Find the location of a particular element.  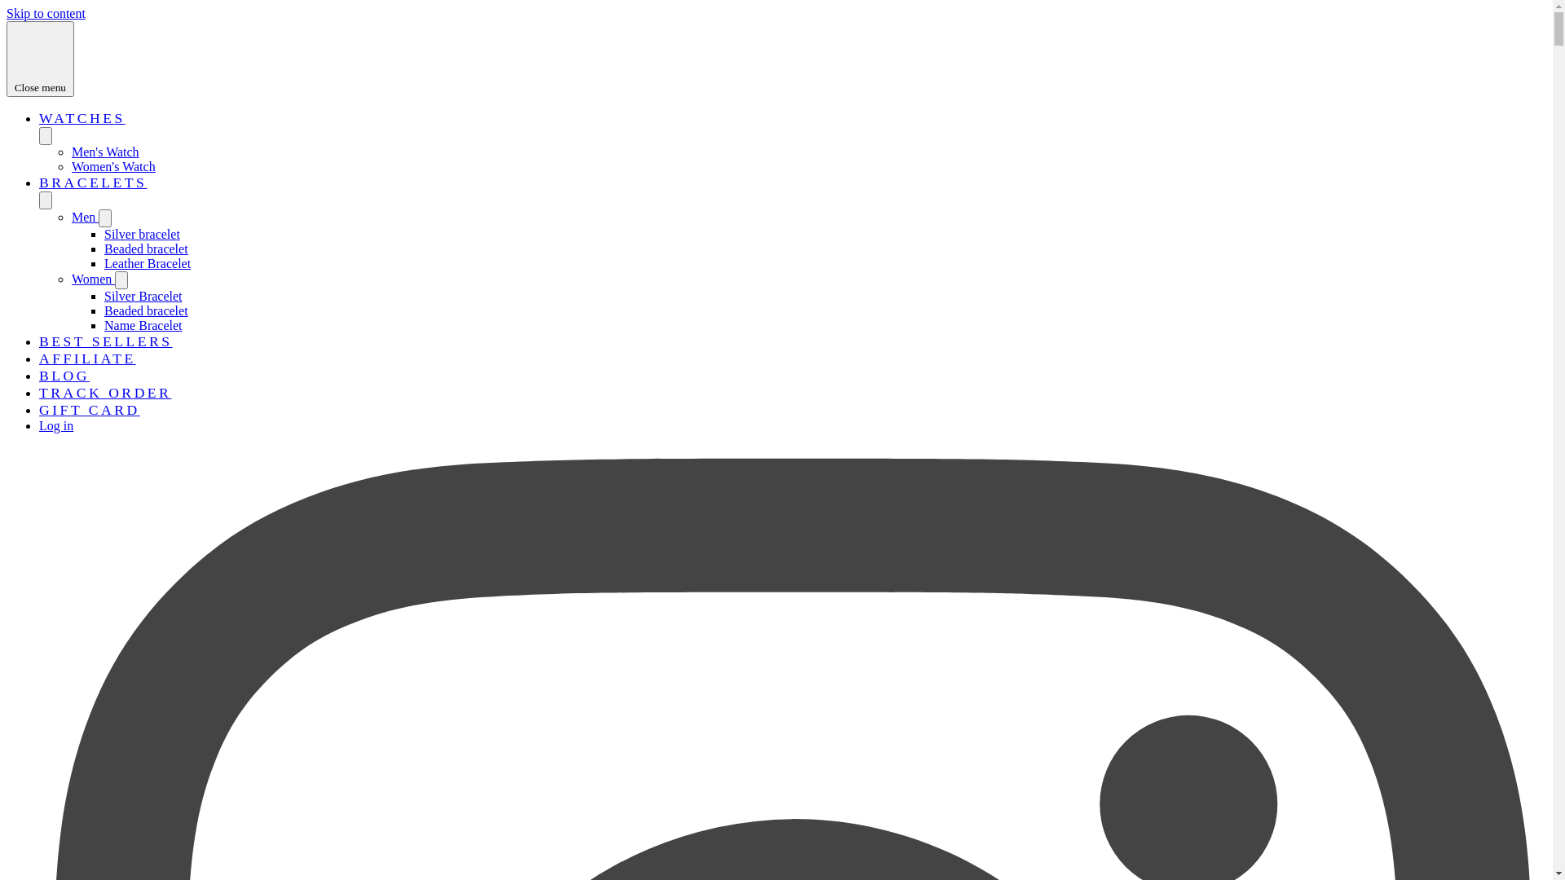

Women is located at coordinates (93, 279).